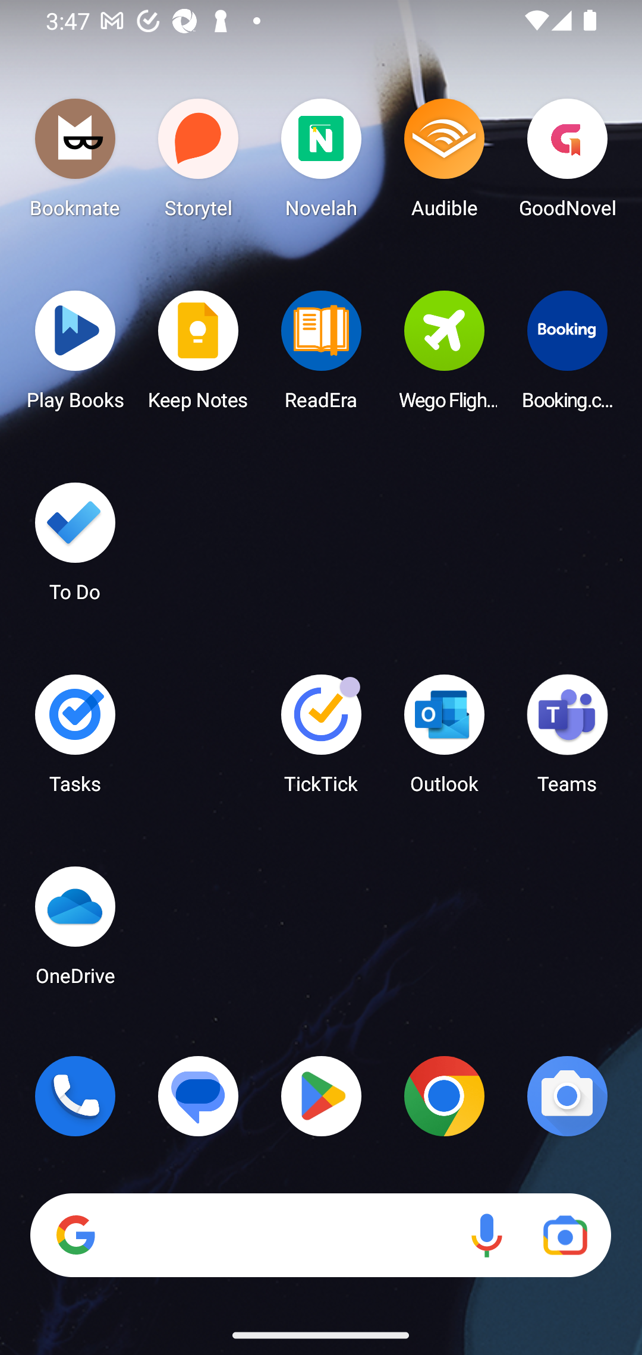 The height and width of the screenshot is (1355, 642). I want to click on Phone, so click(75, 1096).